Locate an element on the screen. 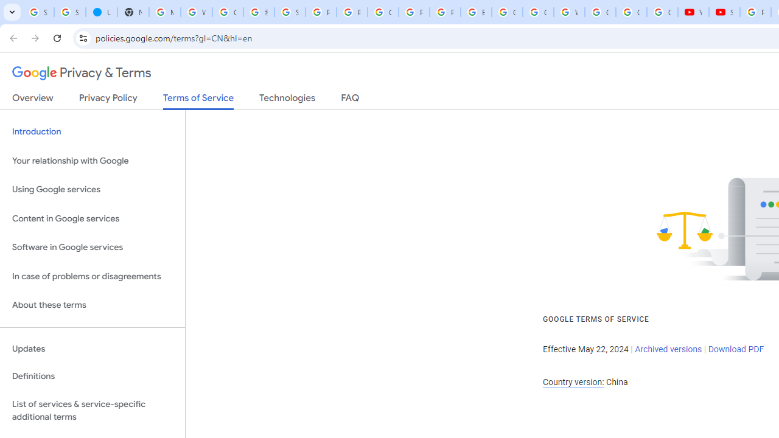 Image resolution: width=779 pixels, height=438 pixels. New Tab is located at coordinates (133, 12).